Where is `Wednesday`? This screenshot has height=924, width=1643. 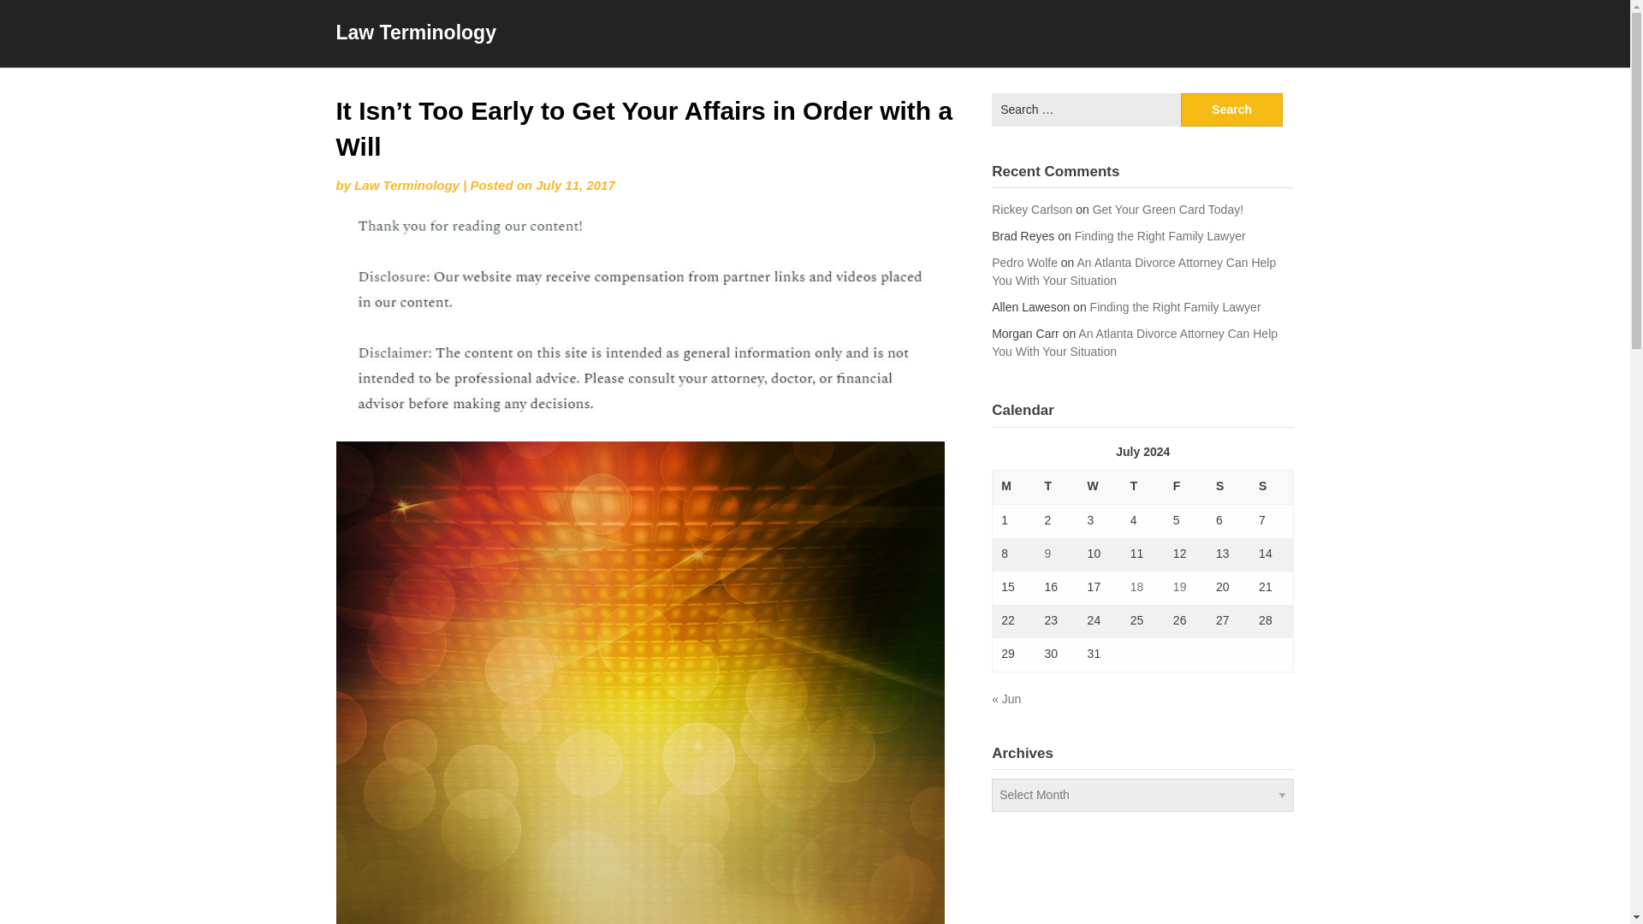
Wednesday is located at coordinates (1100, 486).